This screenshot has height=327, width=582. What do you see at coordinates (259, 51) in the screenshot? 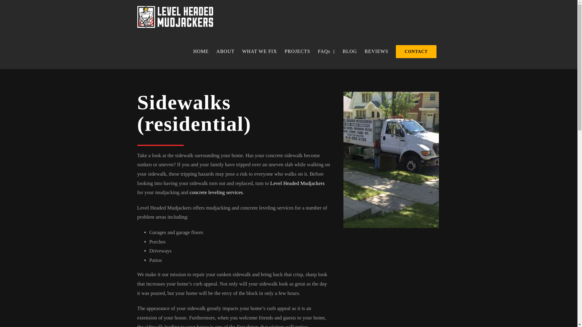
I see `WHAT WE FIX` at bounding box center [259, 51].